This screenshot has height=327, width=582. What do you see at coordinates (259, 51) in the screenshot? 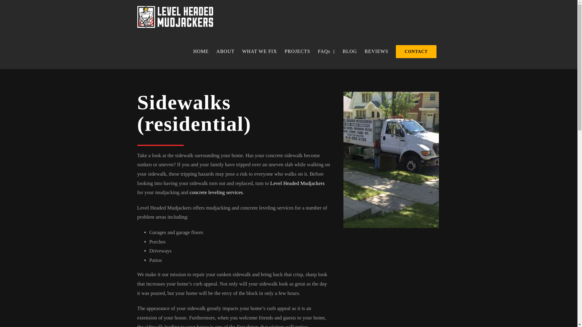
I see `WHAT WE FIX` at bounding box center [259, 51].